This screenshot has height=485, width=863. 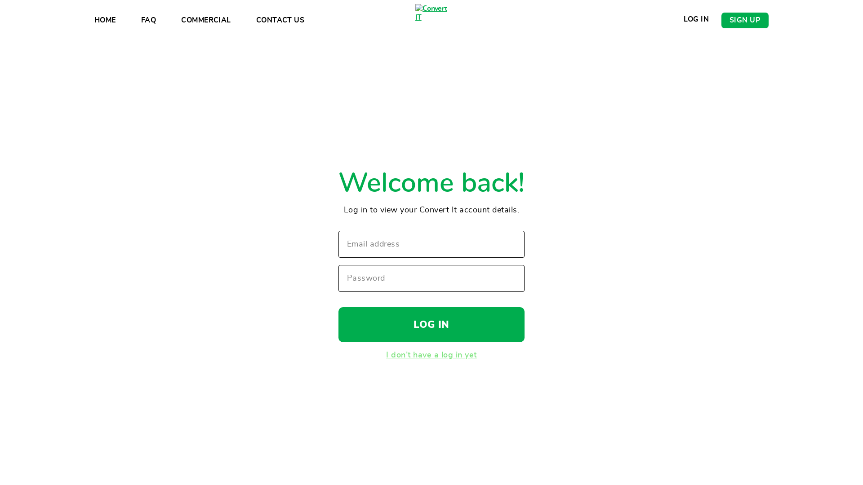 What do you see at coordinates (697, 19) in the screenshot?
I see `LOG IN` at bounding box center [697, 19].